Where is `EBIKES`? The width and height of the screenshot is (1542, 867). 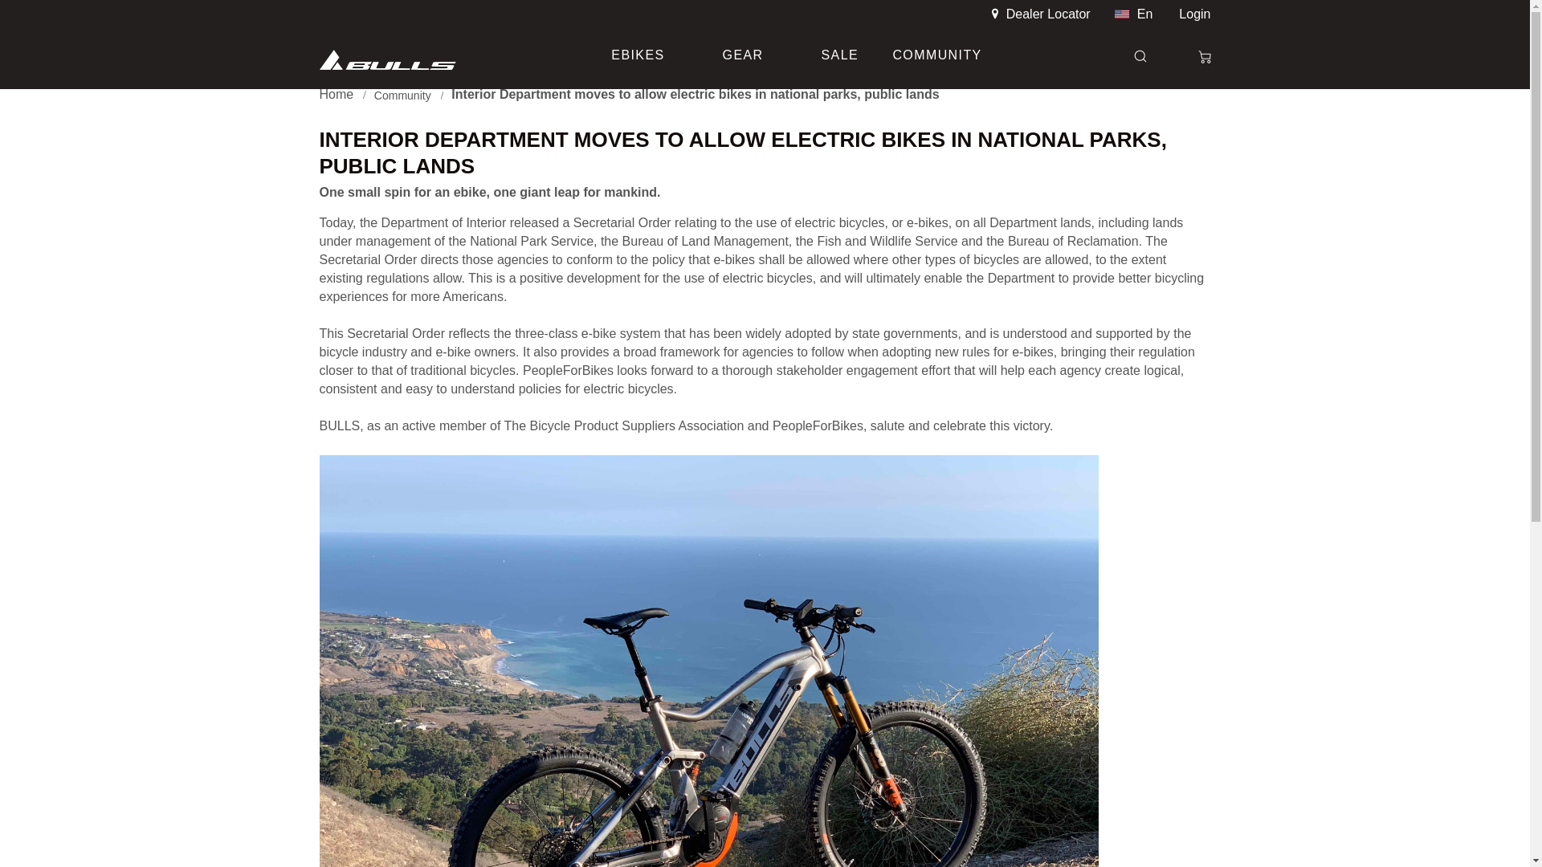
EBIKES is located at coordinates (640, 55).